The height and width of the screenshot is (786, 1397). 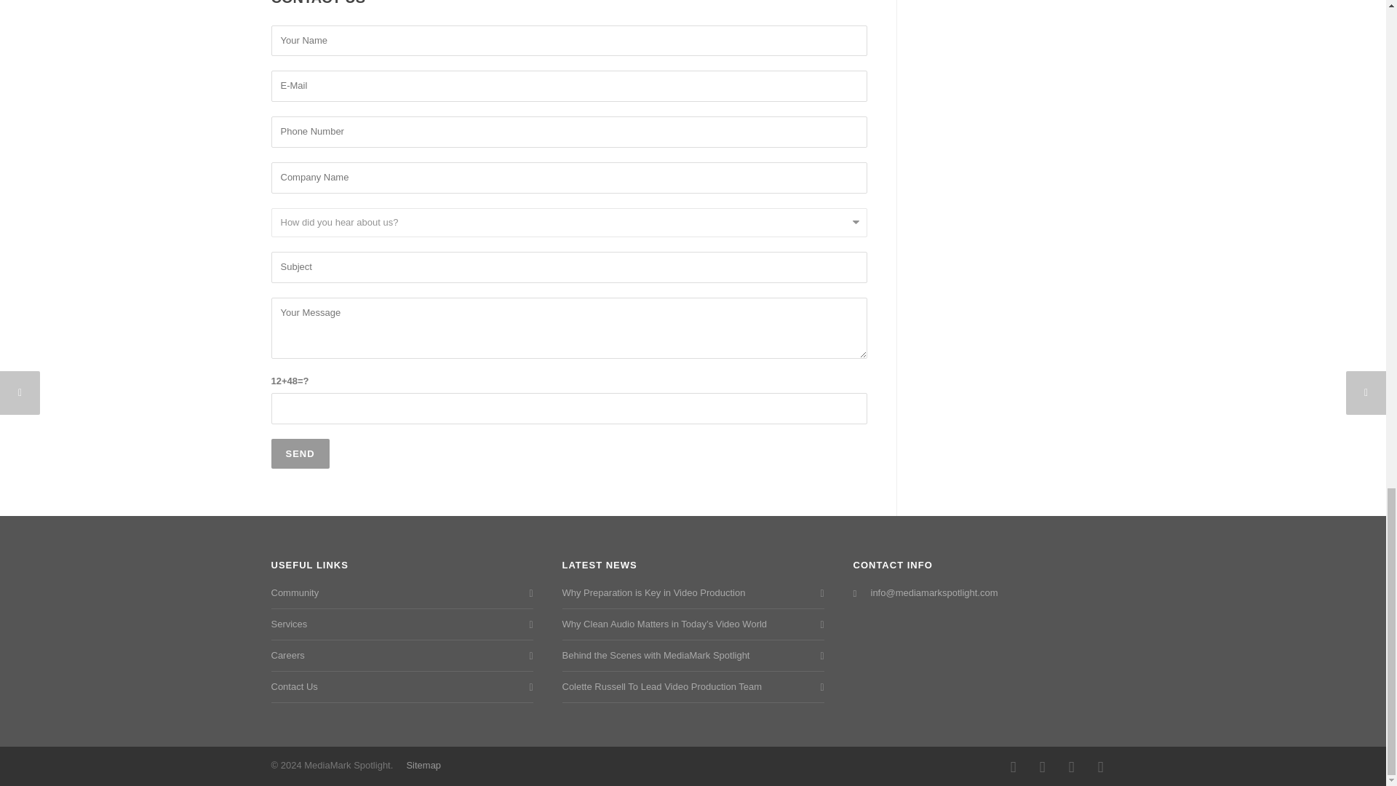 What do you see at coordinates (300, 453) in the screenshot?
I see `Send` at bounding box center [300, 453].